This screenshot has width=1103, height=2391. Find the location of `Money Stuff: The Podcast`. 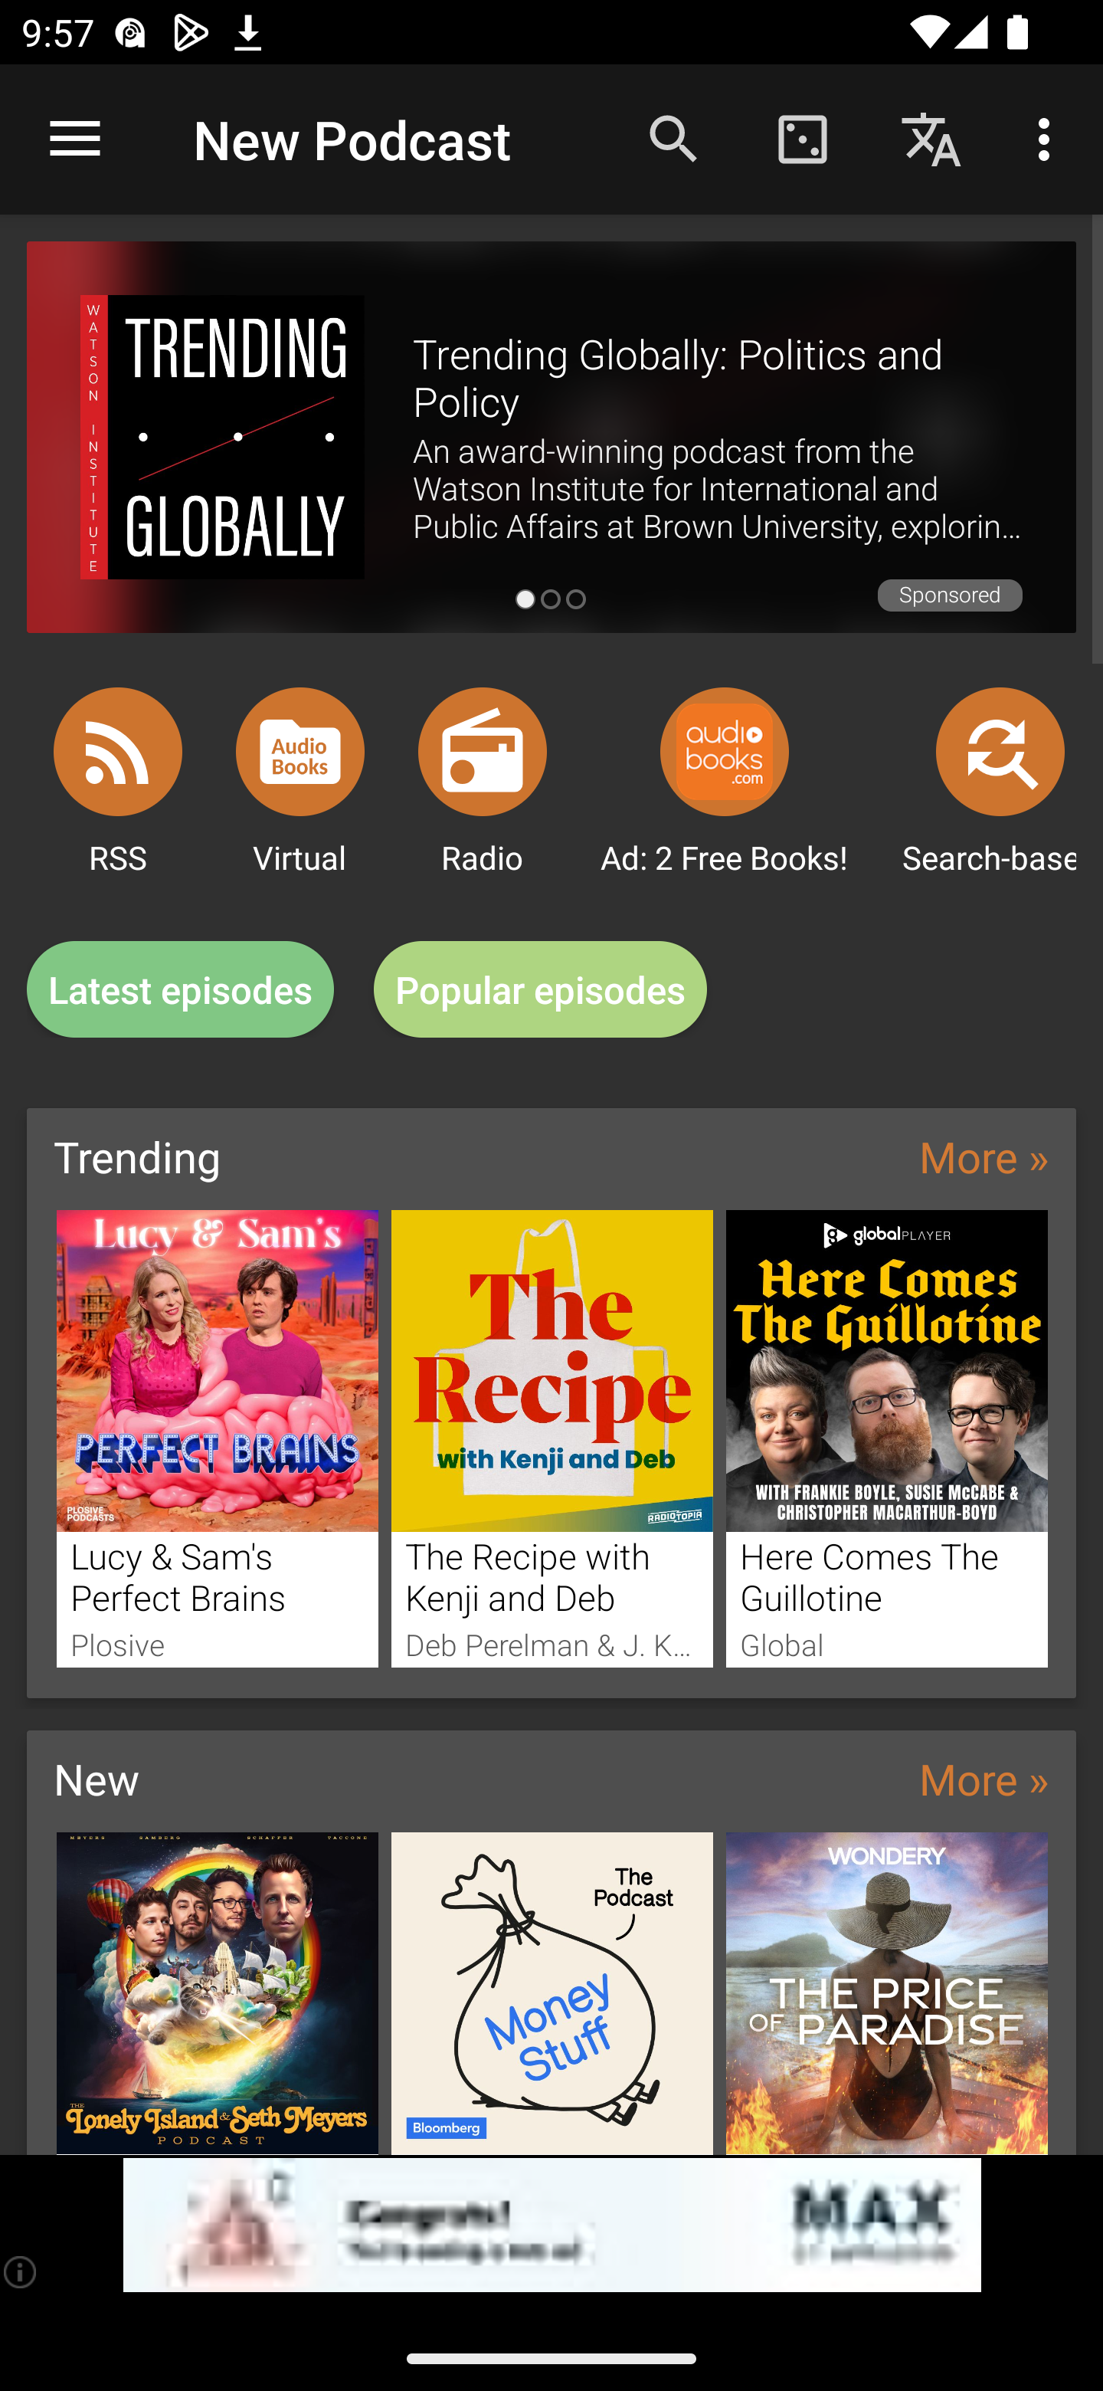

Money Stuff: The Podcast is located at coordinates (552, 1993).